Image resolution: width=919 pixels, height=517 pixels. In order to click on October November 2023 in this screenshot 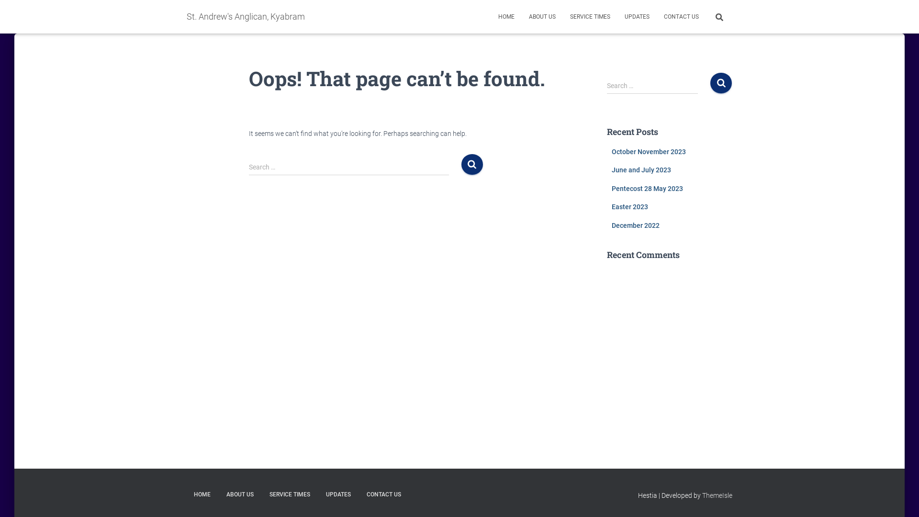, I will do `click(649, 152)`.